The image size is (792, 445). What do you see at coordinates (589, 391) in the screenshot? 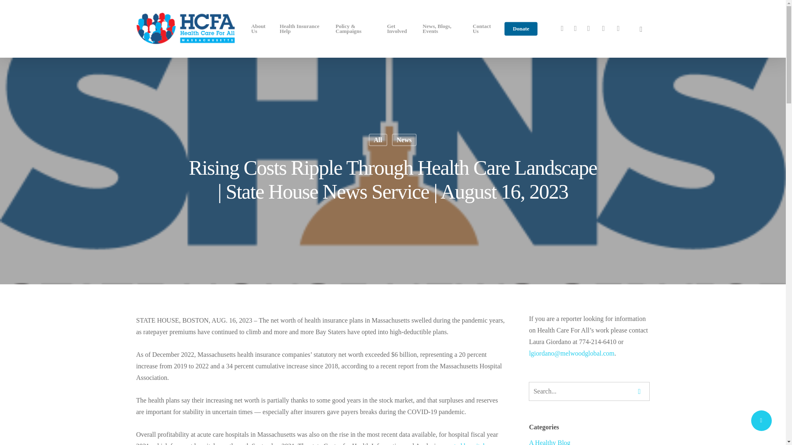
I see `Search for:` at bounding box center [589, 391].